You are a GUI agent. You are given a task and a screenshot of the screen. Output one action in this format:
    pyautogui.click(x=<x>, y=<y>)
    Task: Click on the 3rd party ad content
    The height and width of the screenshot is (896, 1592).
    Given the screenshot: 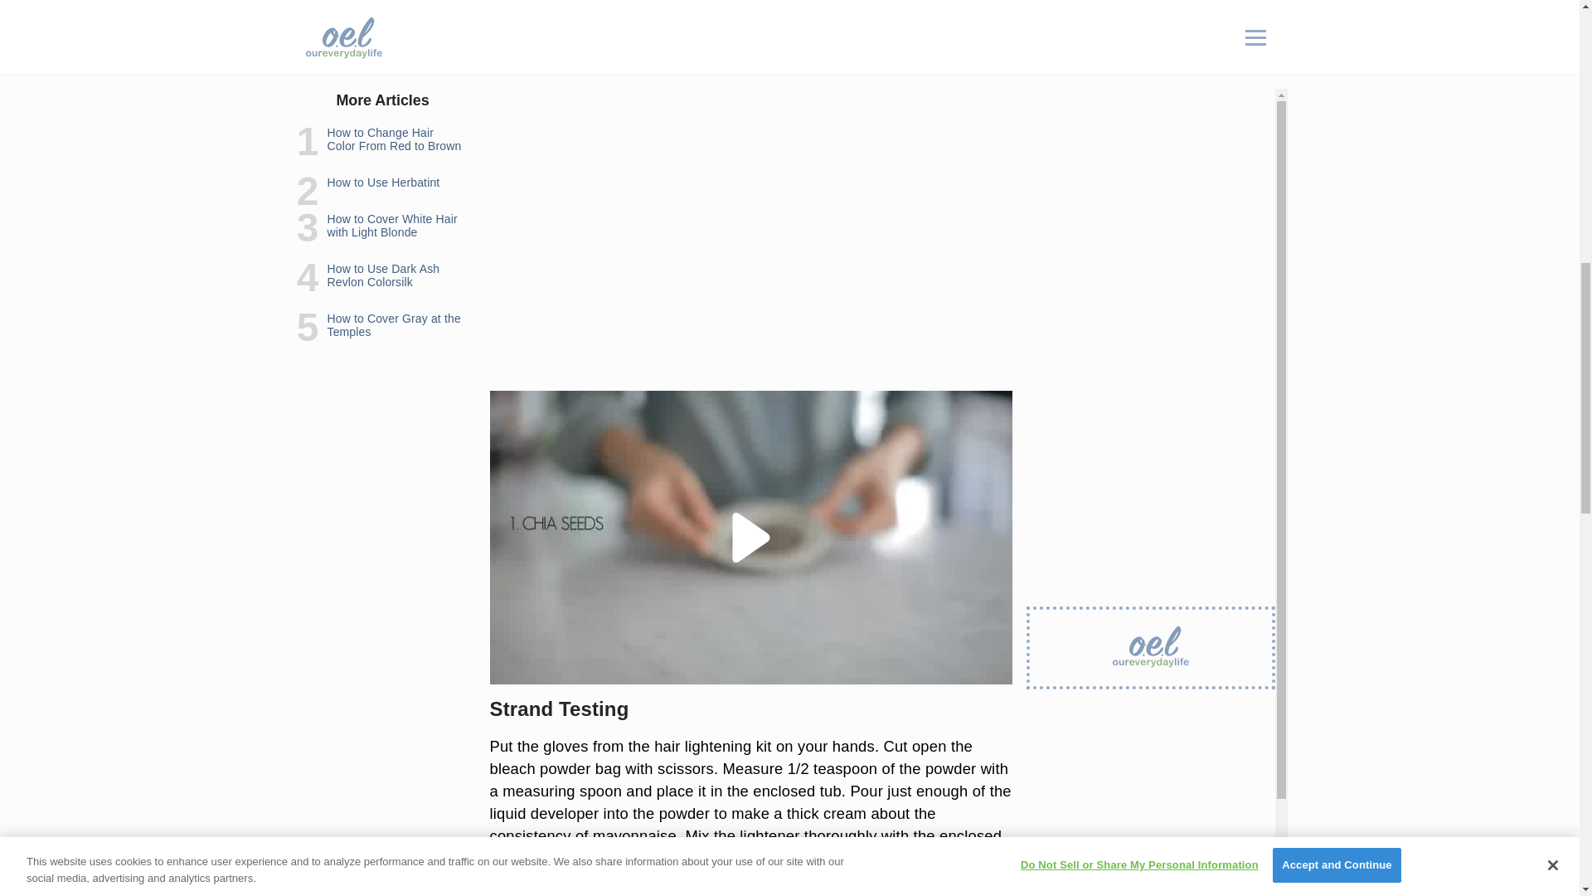 What is the action you would take?
    pyautogui.click(x=1151, y=83)
    